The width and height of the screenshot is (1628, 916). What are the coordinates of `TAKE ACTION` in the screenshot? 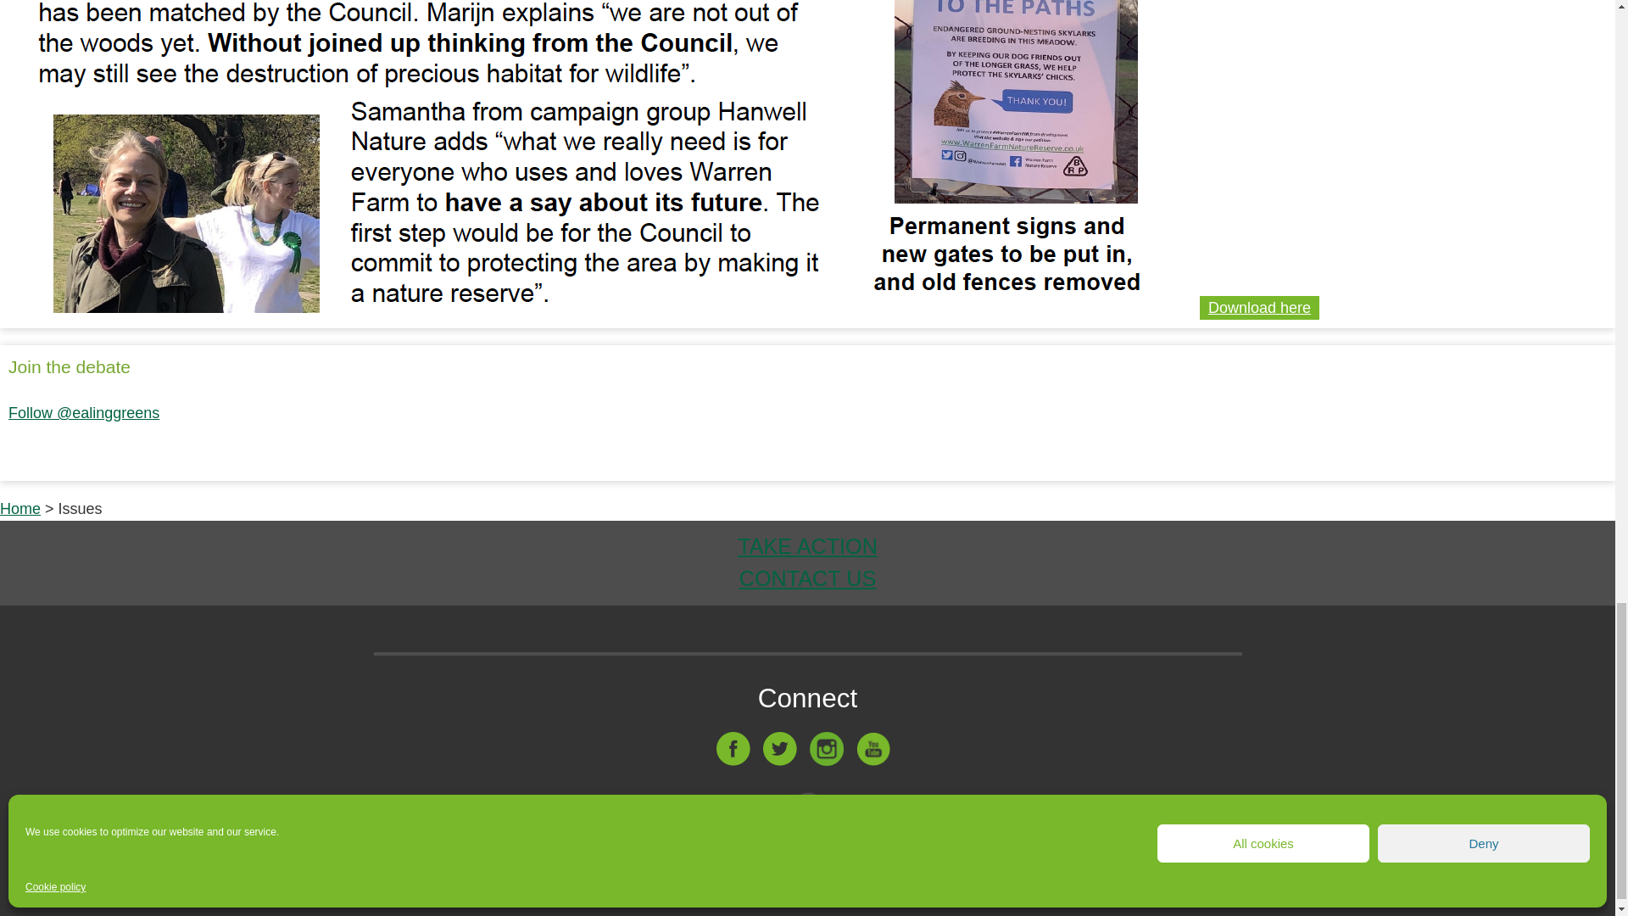 It's located at (807, 545).